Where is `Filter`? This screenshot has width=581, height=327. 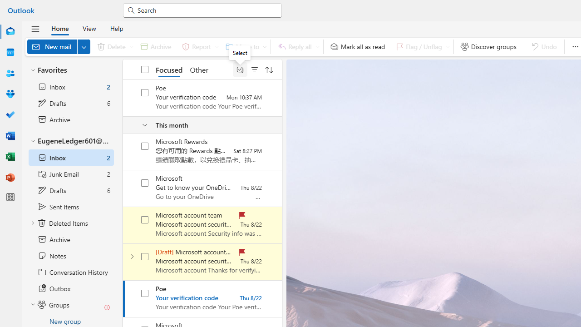
Filter is located at coordinates (255, 69).